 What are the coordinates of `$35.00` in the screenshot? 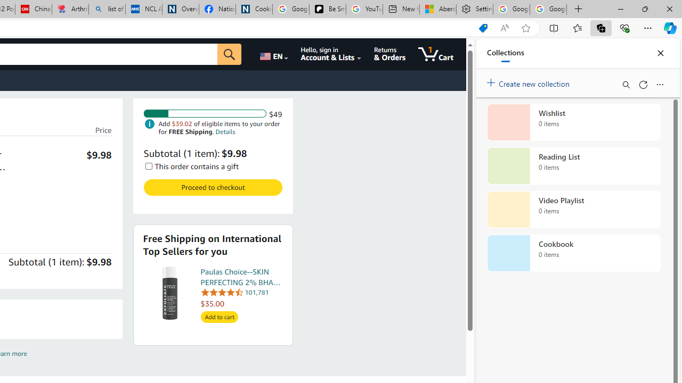 It's located at (242, 303).